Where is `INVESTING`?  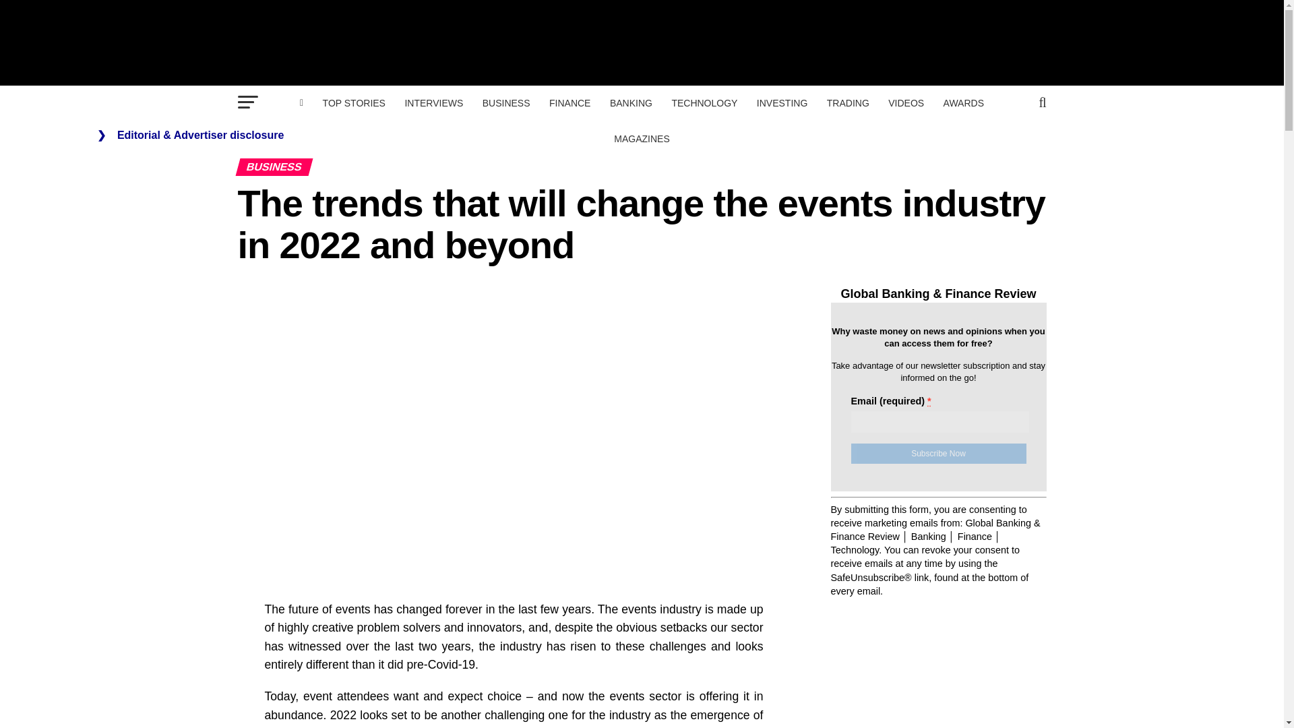
INVESTING is located at coordinates (782, 103).